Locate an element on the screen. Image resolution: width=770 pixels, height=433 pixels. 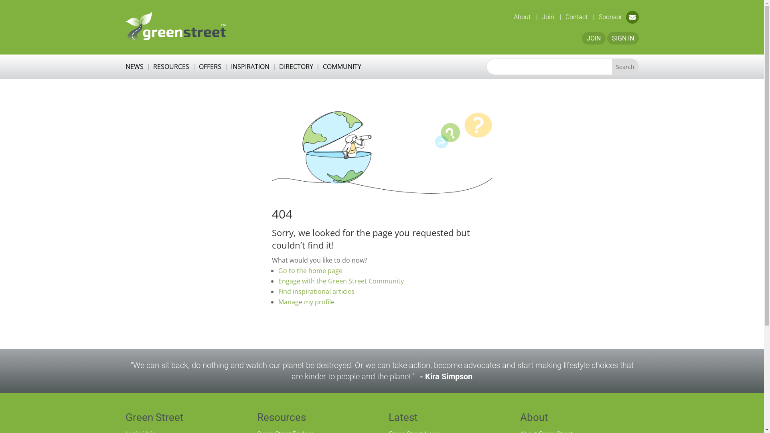
SIGN IN is located at coordinates (623, 38).